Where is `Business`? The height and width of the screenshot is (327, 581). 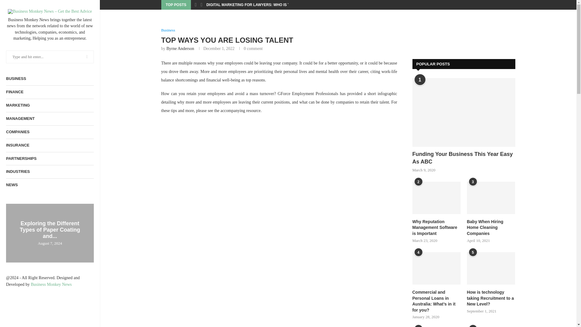
Business is located at coordinates (168, 30).